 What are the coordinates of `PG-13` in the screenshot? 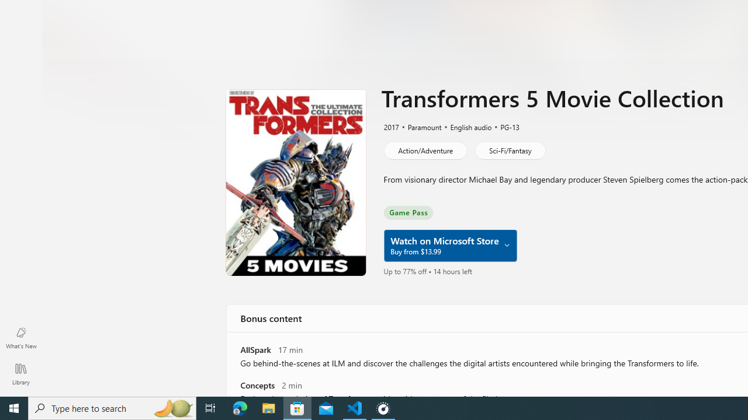 It's located at (504, 127).